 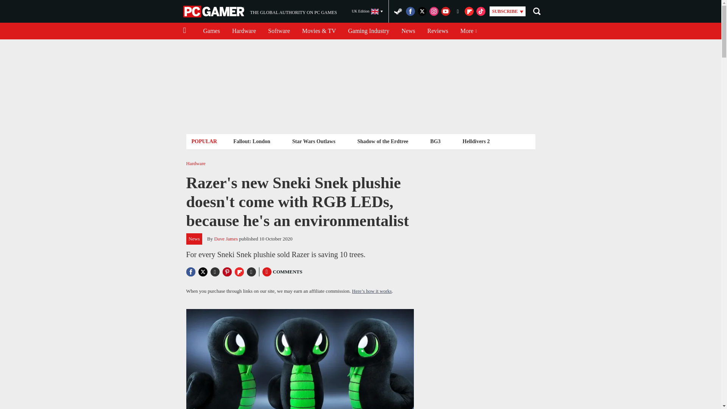 What do you see at coordinates (367, 11) in the screenshot?
I see `UK Edition` at bounding box center [367, 11].